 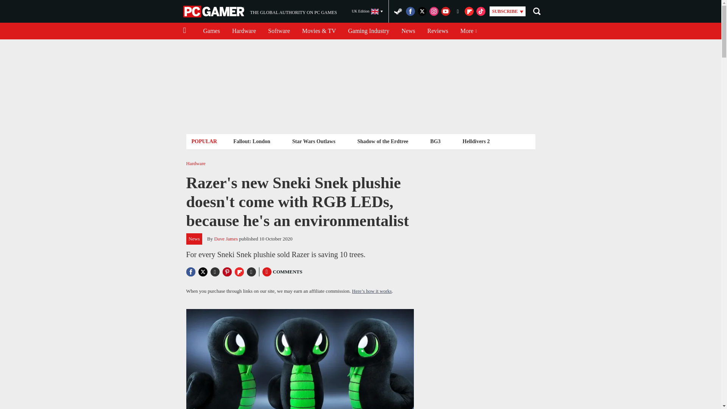 What do you see at coordinates (367, 11) in the screenshot?
I see `UK Edition` at bounding box center [367, 11].